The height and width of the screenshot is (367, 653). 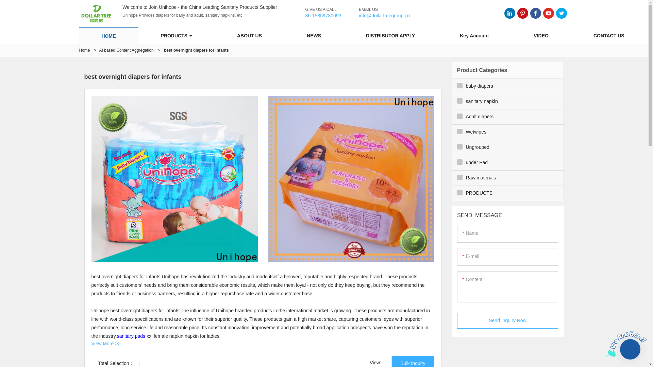 What do you see at coordinates (176, 35) in the screenshot?
I see `PRODUCTS` at bounding box center [176, 35].